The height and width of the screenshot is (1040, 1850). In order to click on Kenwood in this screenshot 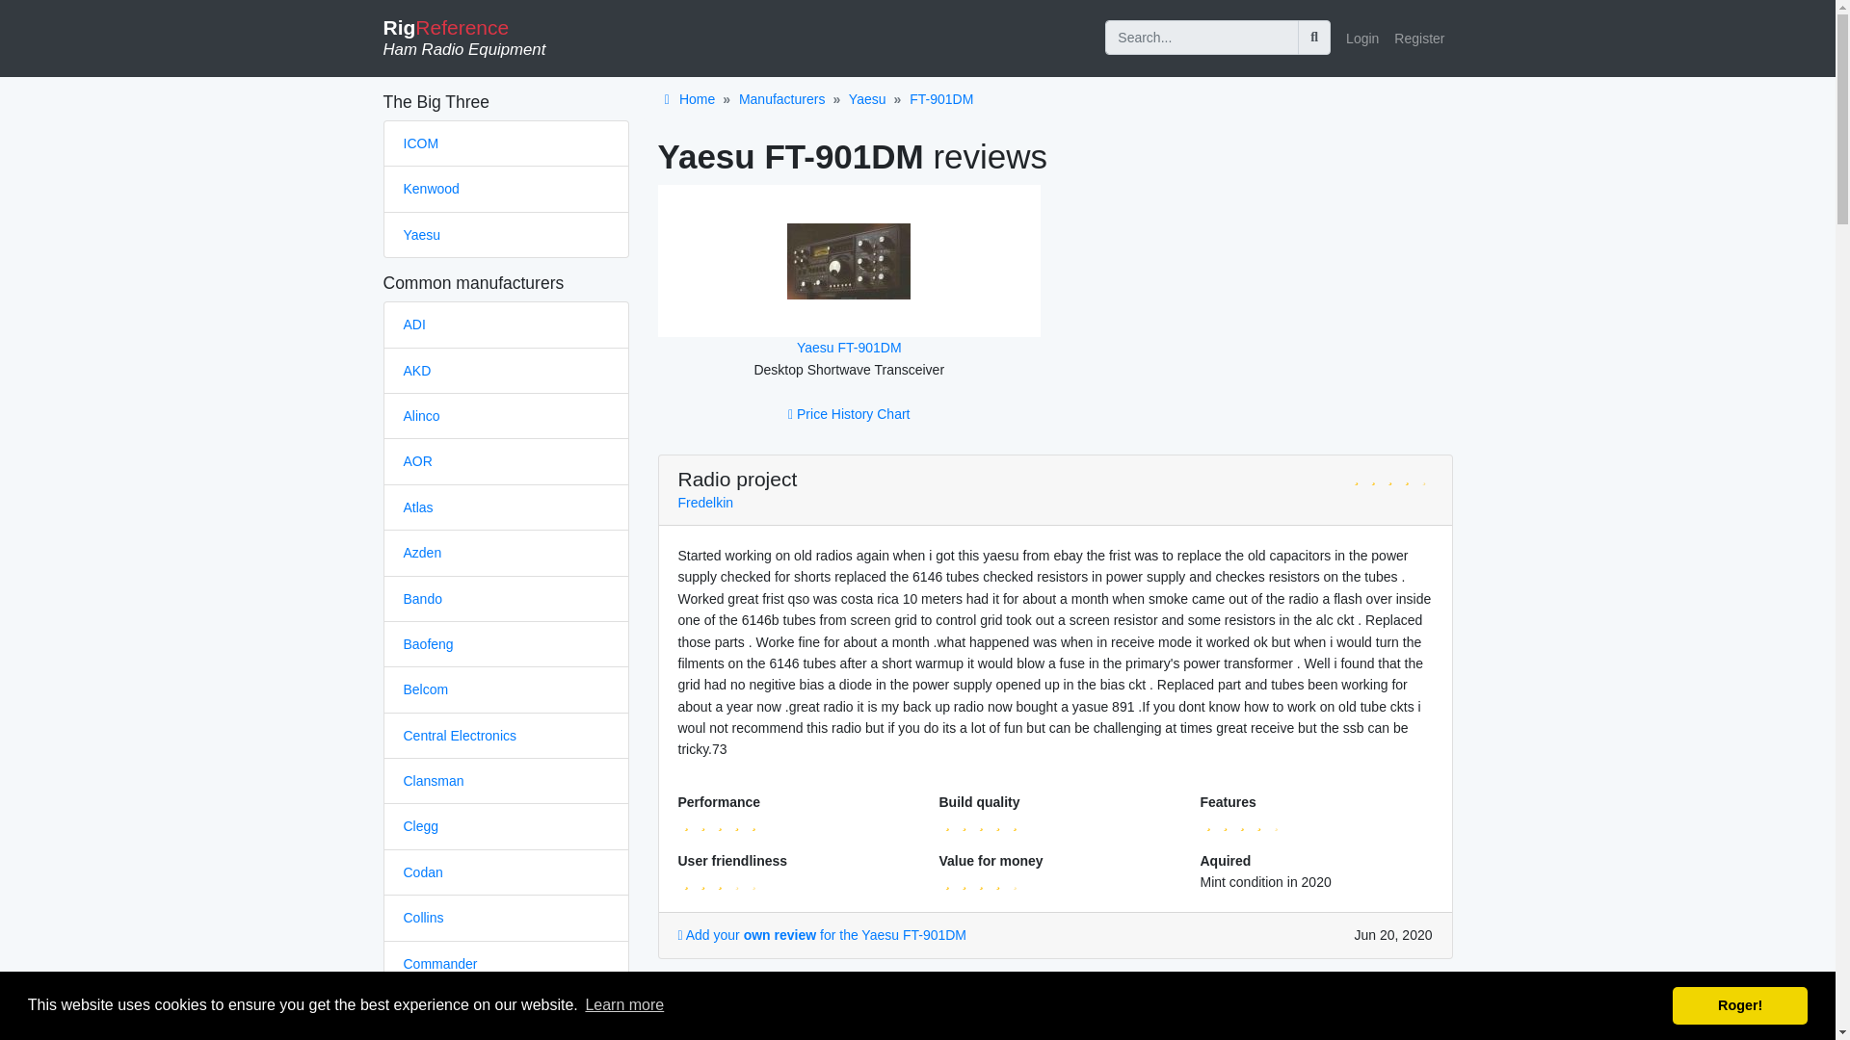, I will do `click(431, 189)`.